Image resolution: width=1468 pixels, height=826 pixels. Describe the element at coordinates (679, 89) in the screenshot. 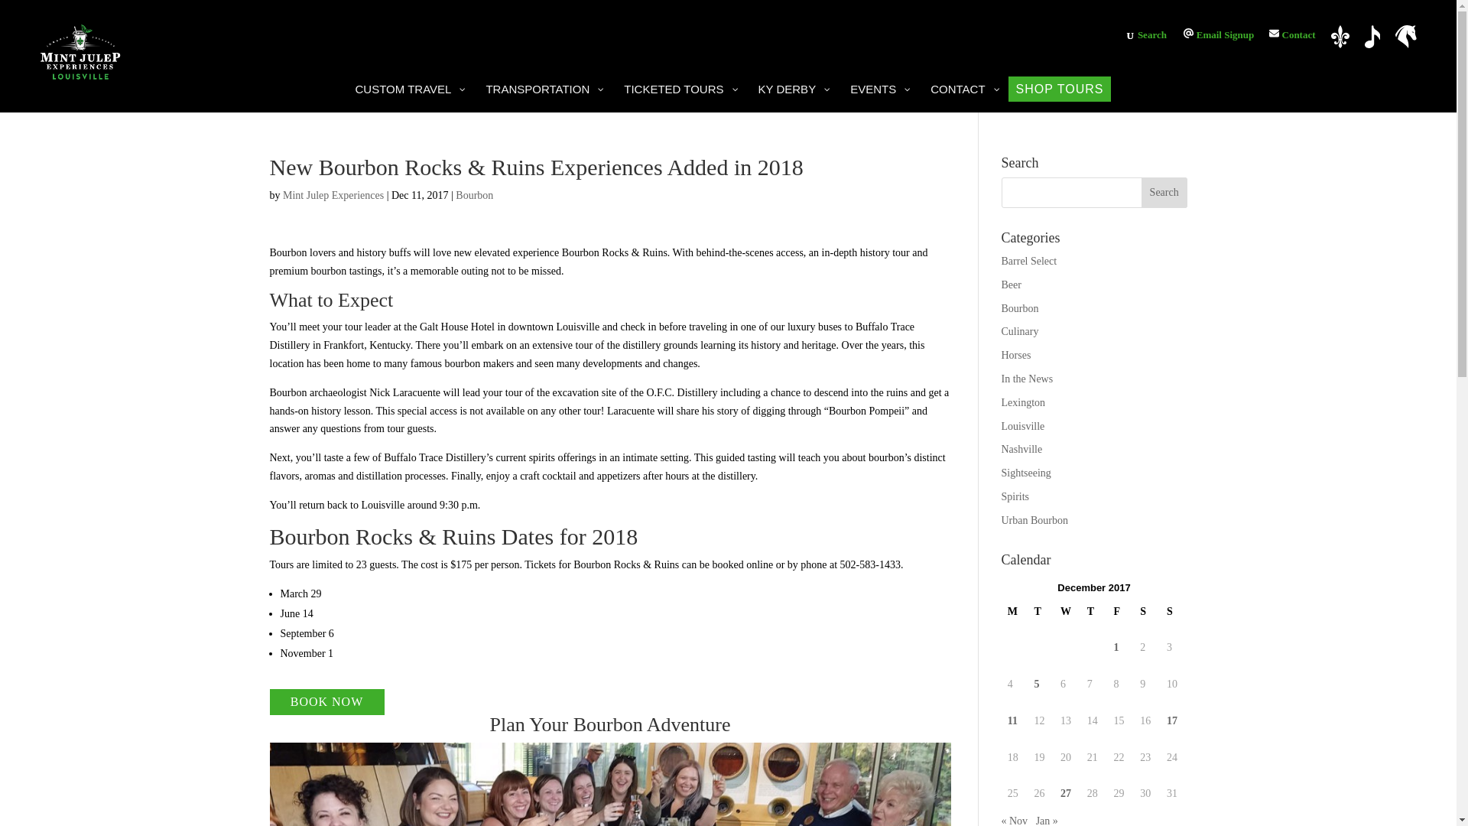

I see `TICKETED TOURS` at that location.